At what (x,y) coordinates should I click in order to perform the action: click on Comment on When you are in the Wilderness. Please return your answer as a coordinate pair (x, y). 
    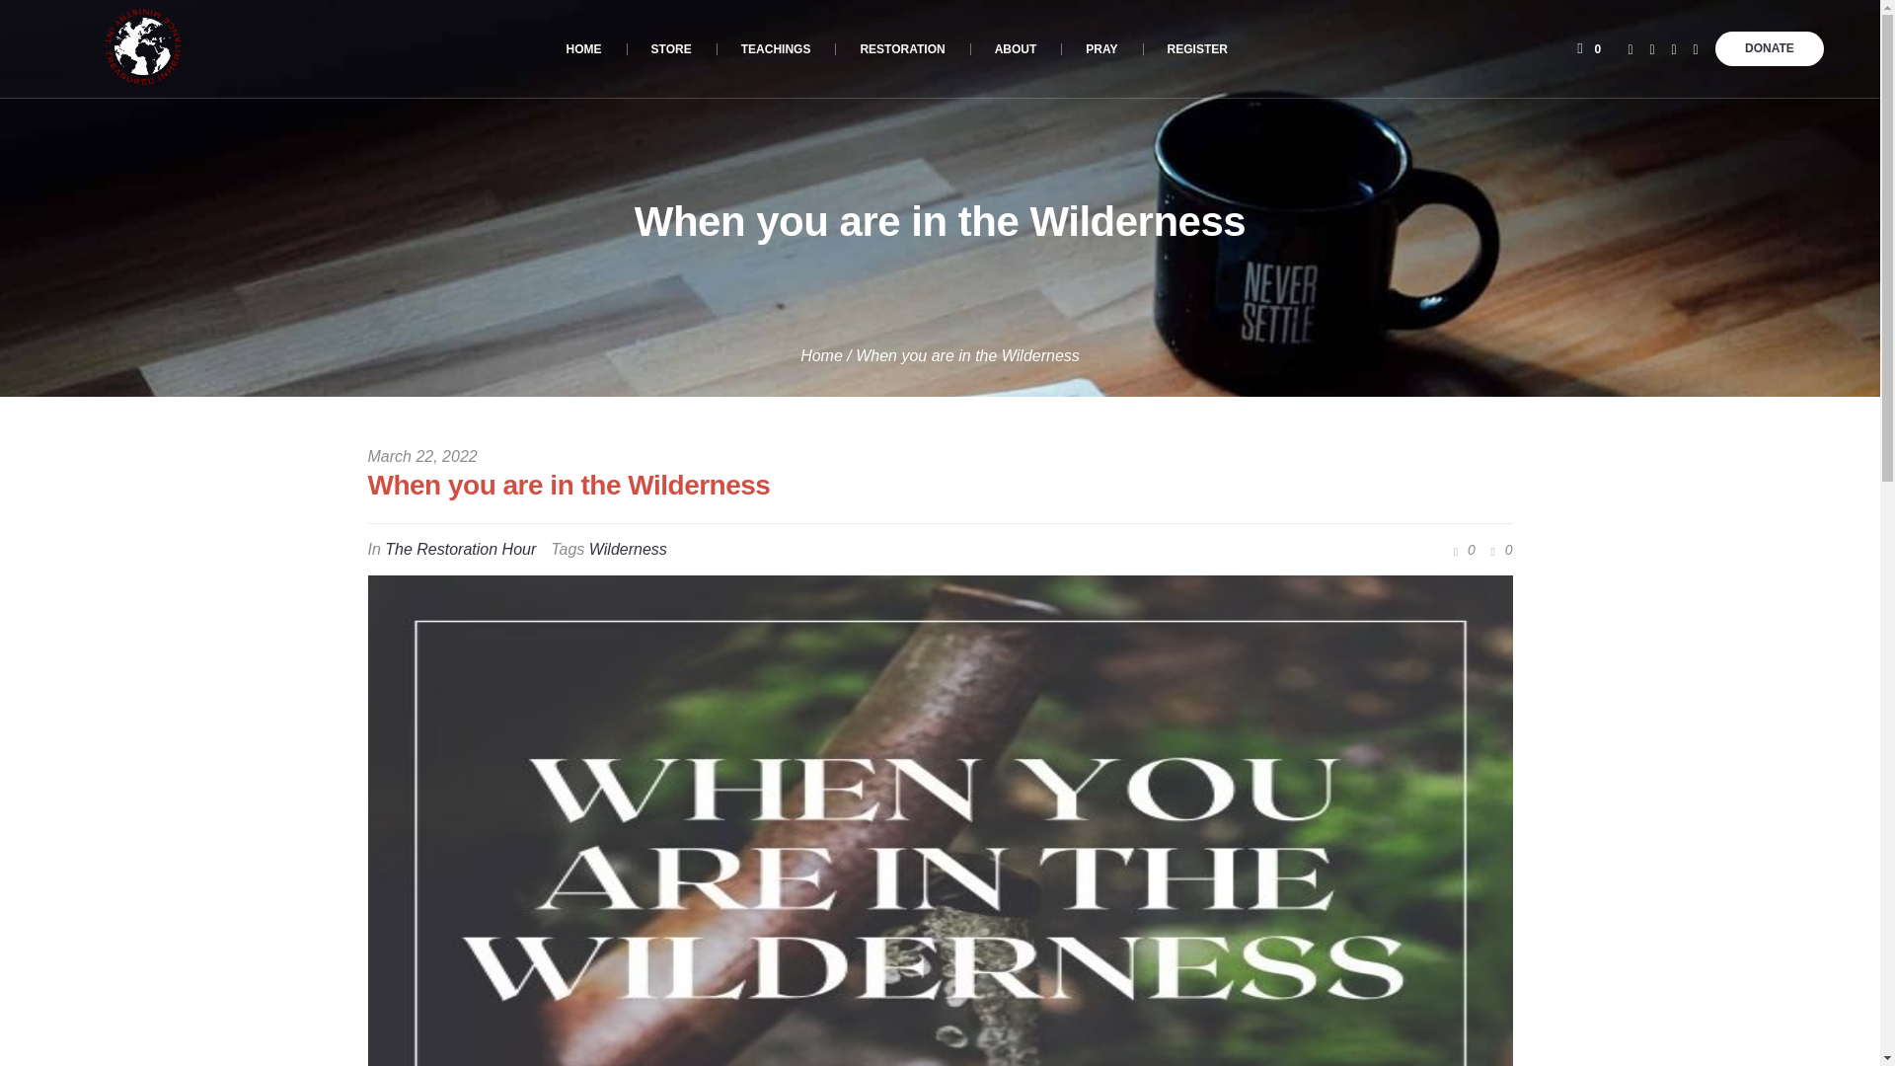
    Looking at the image, I should click on (1461, 550).